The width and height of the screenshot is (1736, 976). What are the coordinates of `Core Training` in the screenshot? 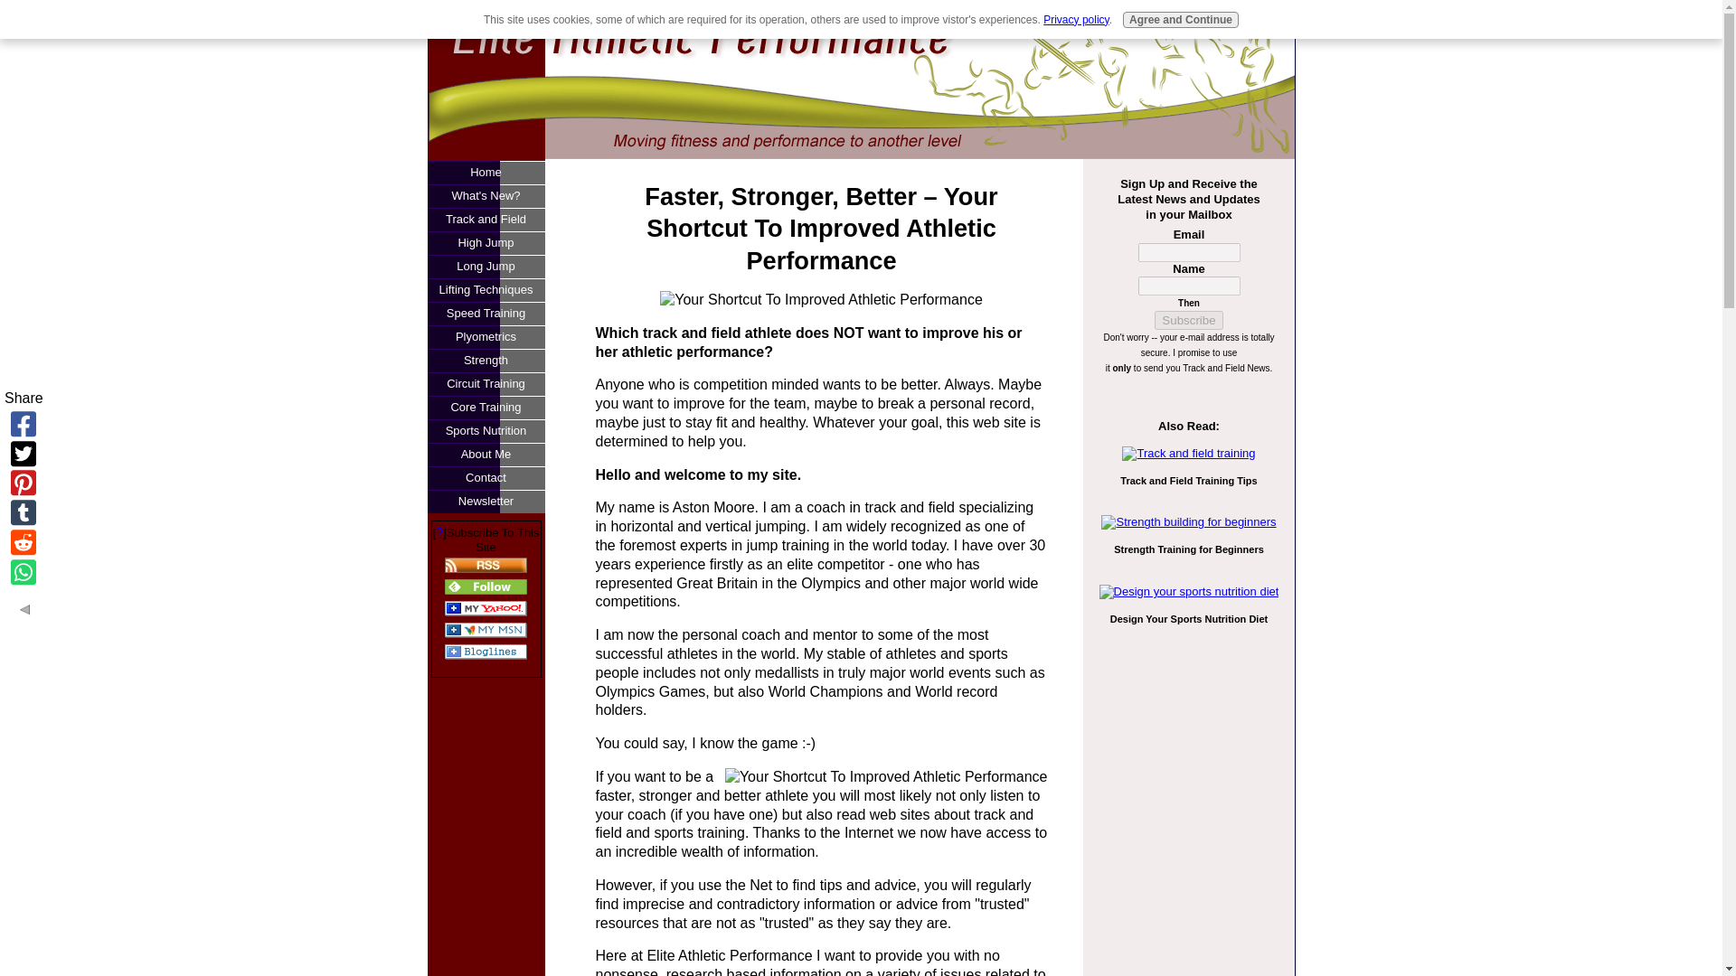 It's located at (486, 408).